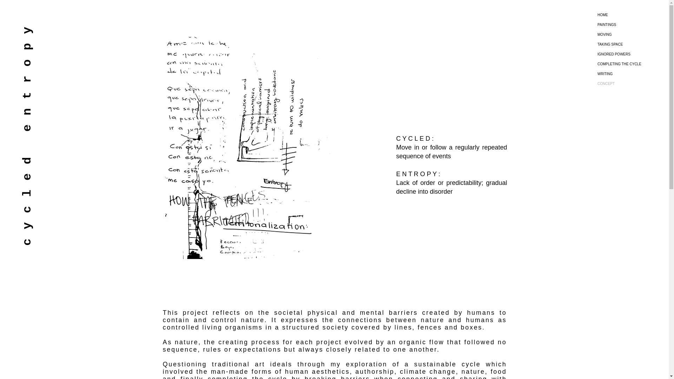 The image size is (674, 379). Describe the element at coordinates (630, 15) in the screenshot. I see `HOME` at that location.